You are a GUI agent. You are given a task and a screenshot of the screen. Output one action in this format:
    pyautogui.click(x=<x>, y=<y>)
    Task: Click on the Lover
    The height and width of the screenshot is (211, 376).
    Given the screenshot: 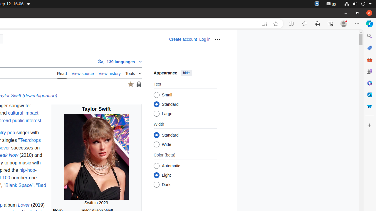 What is the action you would take?
    pyautogui.click(x=24, y=205)
    